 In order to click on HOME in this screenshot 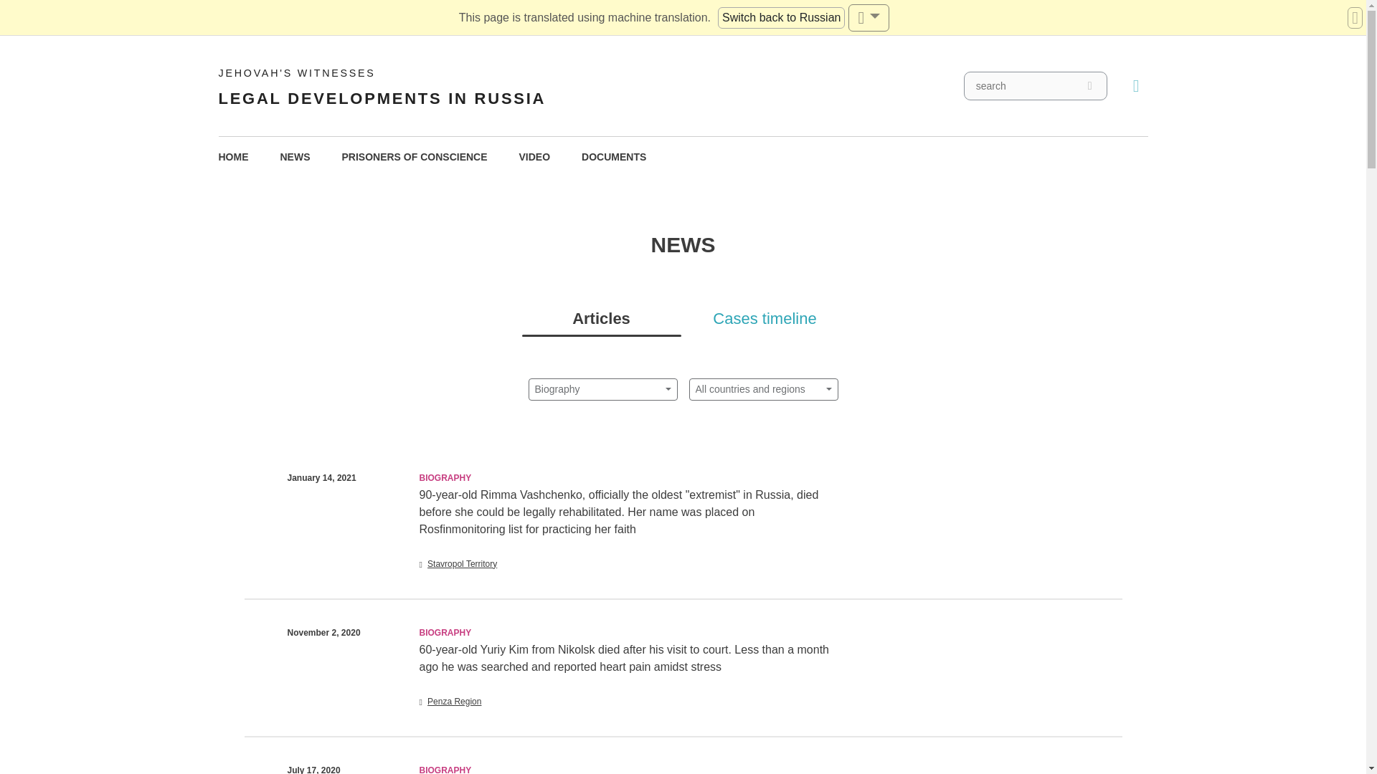, I will do `click(535, 158)`.